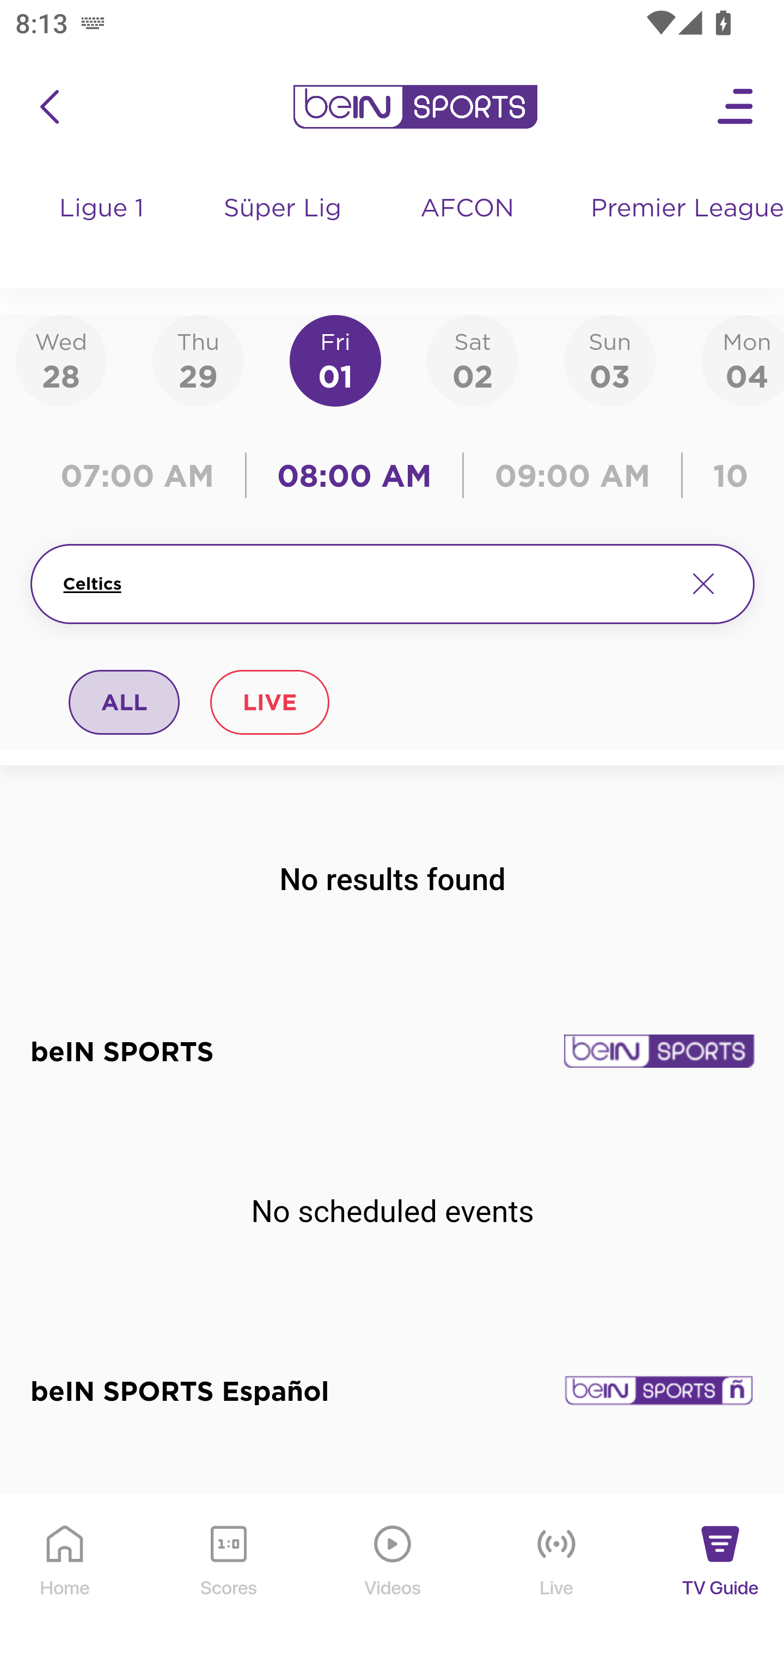 The height and width of the screenshot is (1657, 784). Describe the element at coordinates (736, 107) in the screenshot. I see `Open Menu Icon` at that location.